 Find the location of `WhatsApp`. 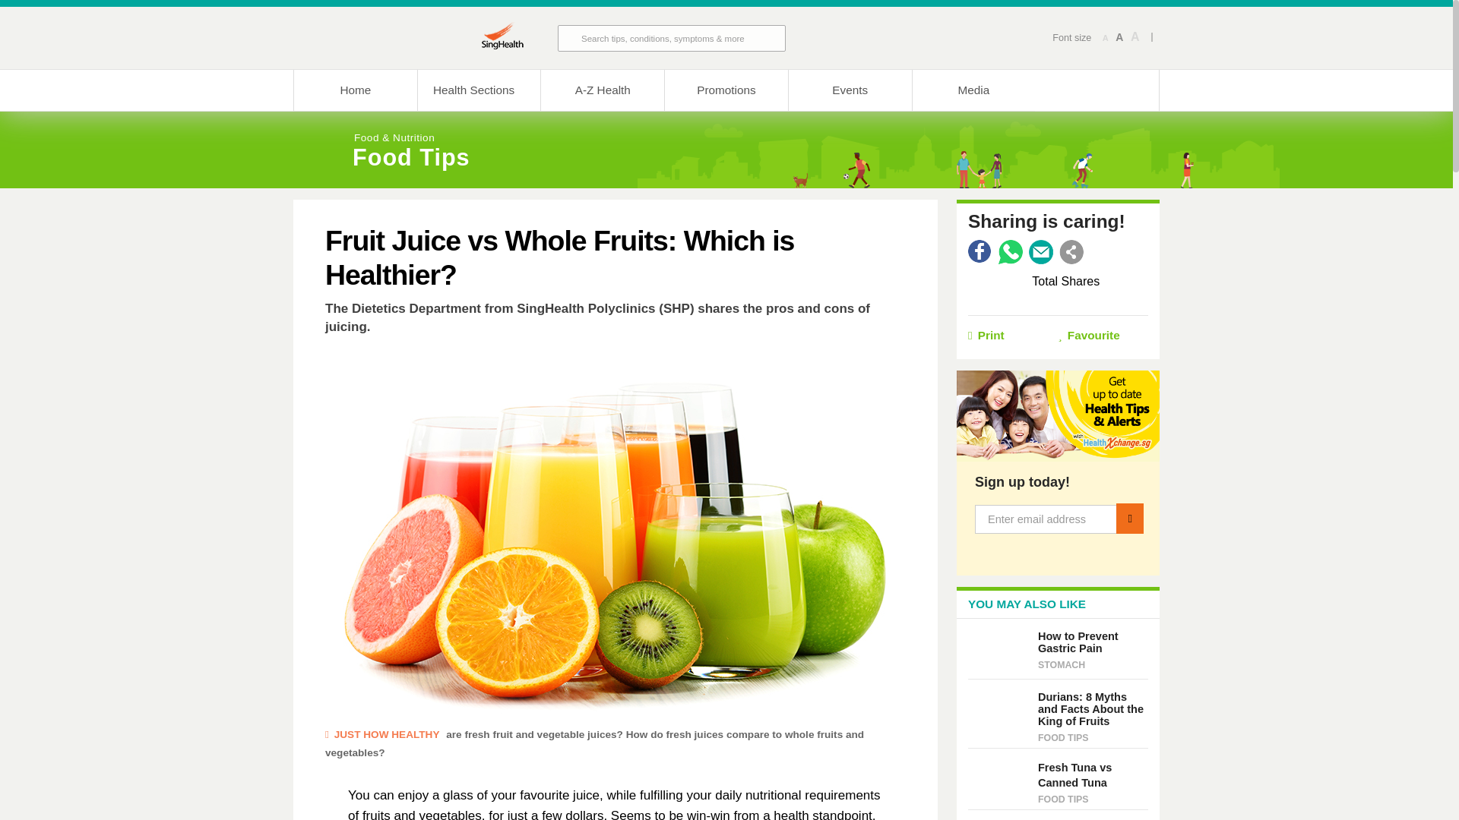

WhatsApp is located at coordinates (1010, 252).